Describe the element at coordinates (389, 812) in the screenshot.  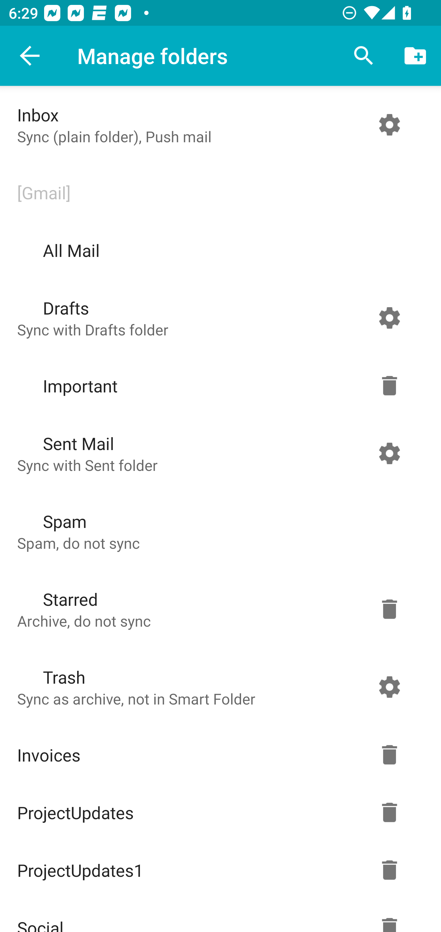
I see `Folder settings` at that location.